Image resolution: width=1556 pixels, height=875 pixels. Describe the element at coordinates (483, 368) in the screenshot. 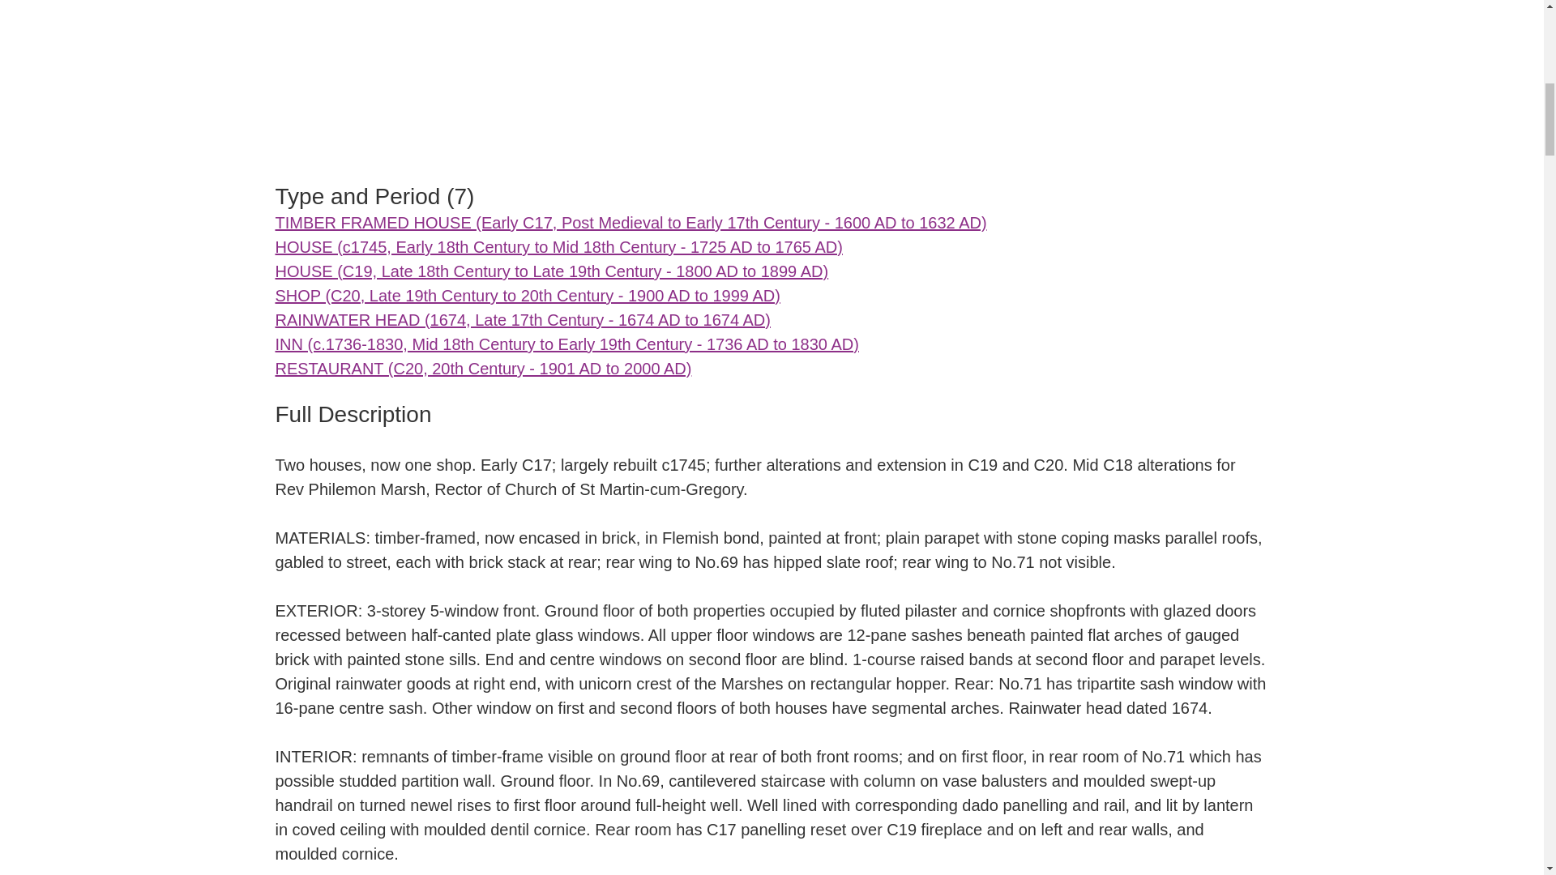

I see `view the term definition for RESTAURANT` at that location.